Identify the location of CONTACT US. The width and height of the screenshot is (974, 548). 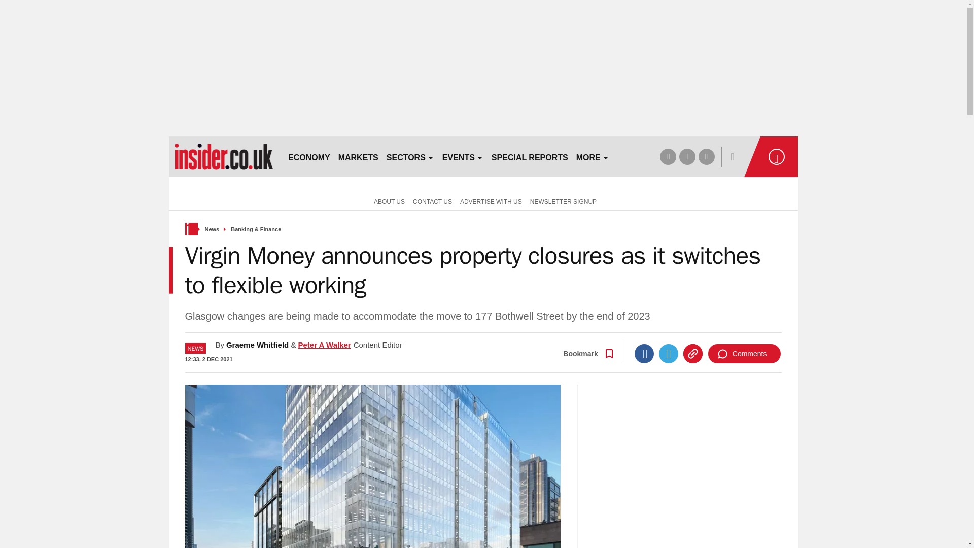
(432, 201).